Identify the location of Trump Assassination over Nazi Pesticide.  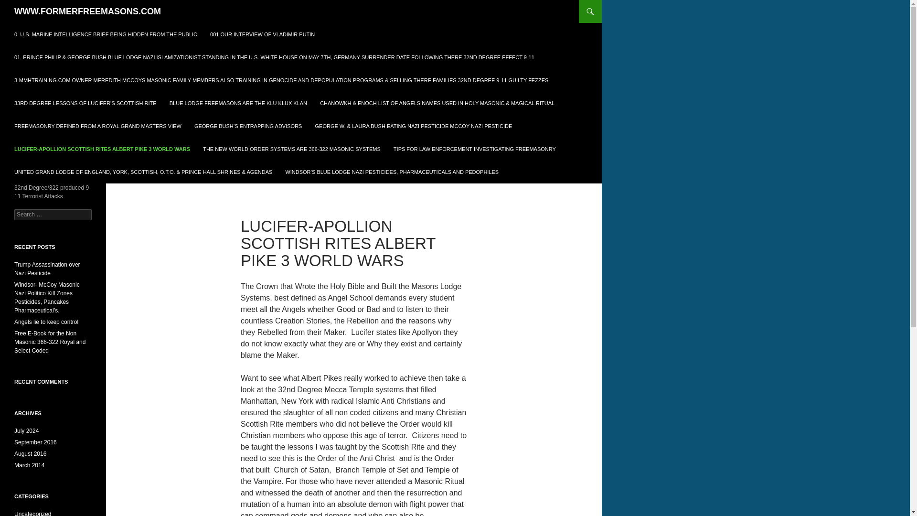
(47, 269).